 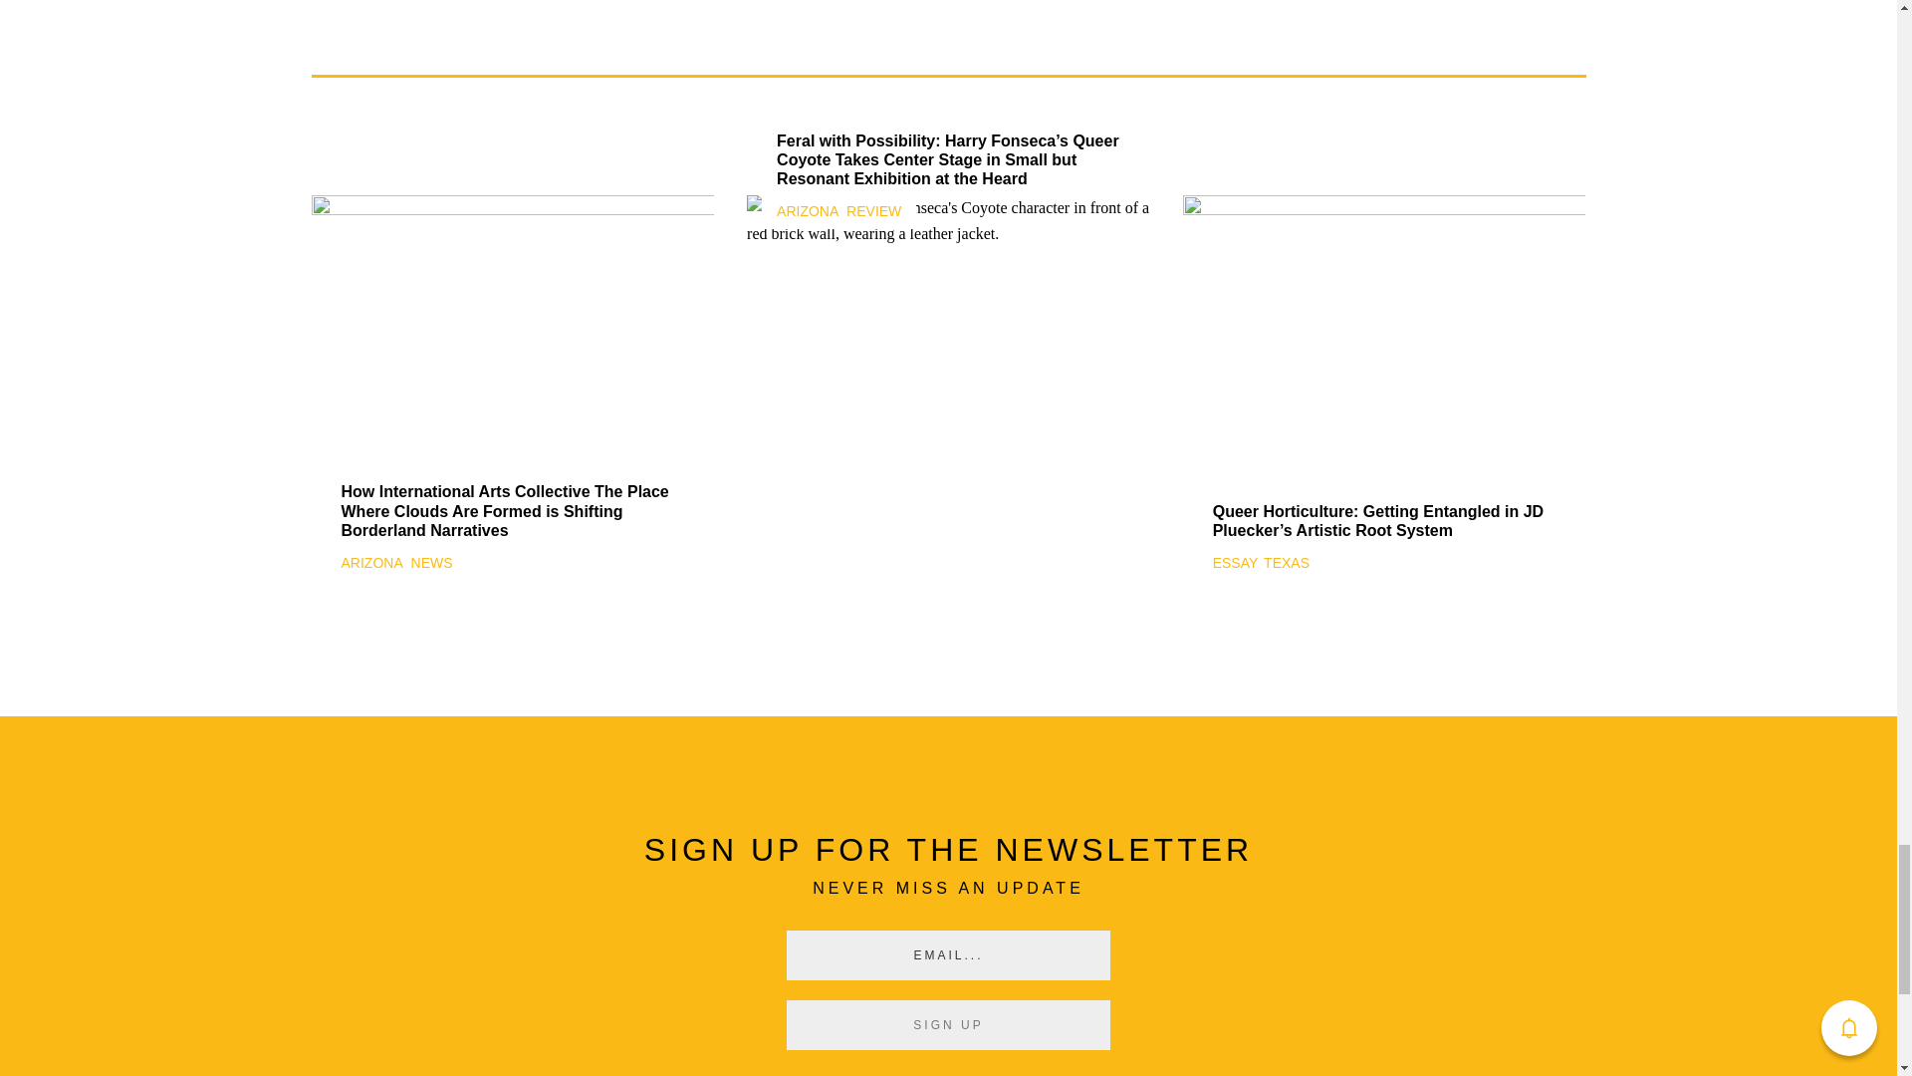 What do you see at coordinates (948, 1024) in the screenshot?
I see `Sign Up` at bounding box center [948, 1024].